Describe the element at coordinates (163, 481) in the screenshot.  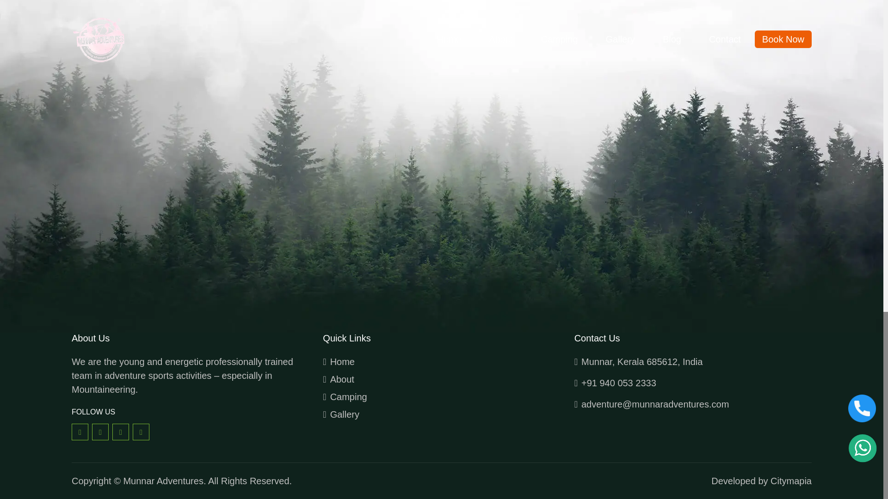
I see `Munnar Adventures` at that location.